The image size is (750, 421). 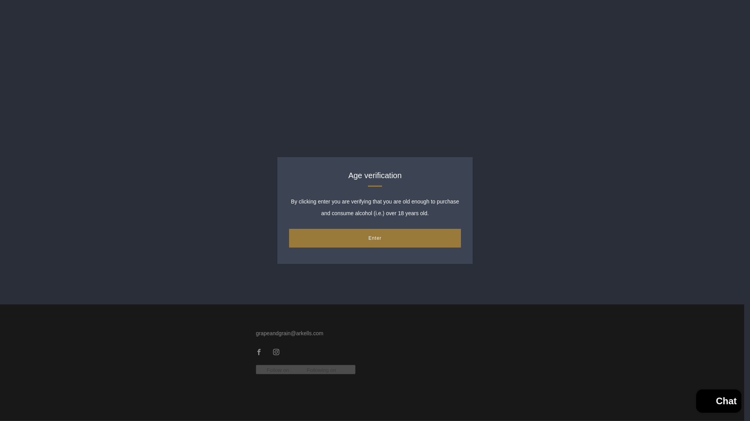 What do you see at coordinates (119, 409) in the screenshot?
I see `Mastercard` at bounding box center [119, 409].